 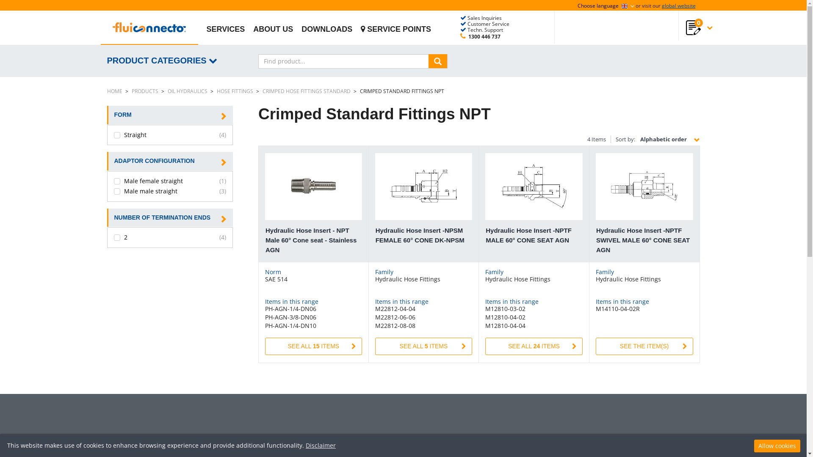 I want to click on Straight, so click(x=160, y=135).